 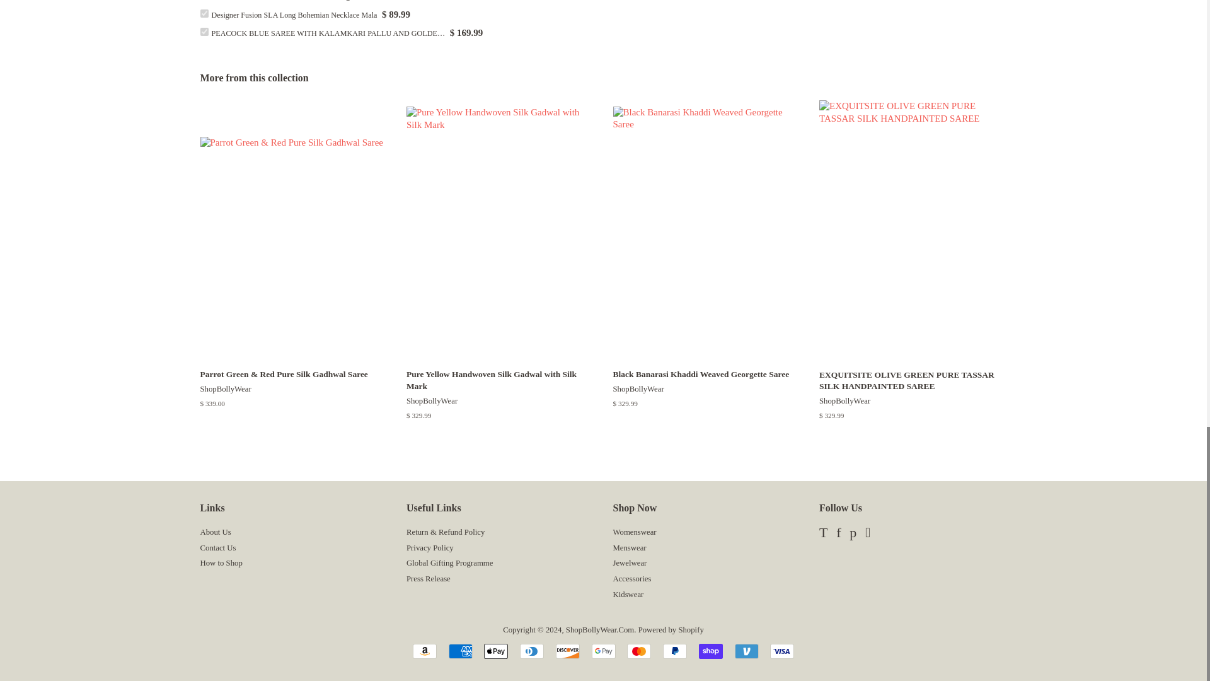 I want to click on ShopBollyWear.Com on Twitter, so click(x=823, y=535).